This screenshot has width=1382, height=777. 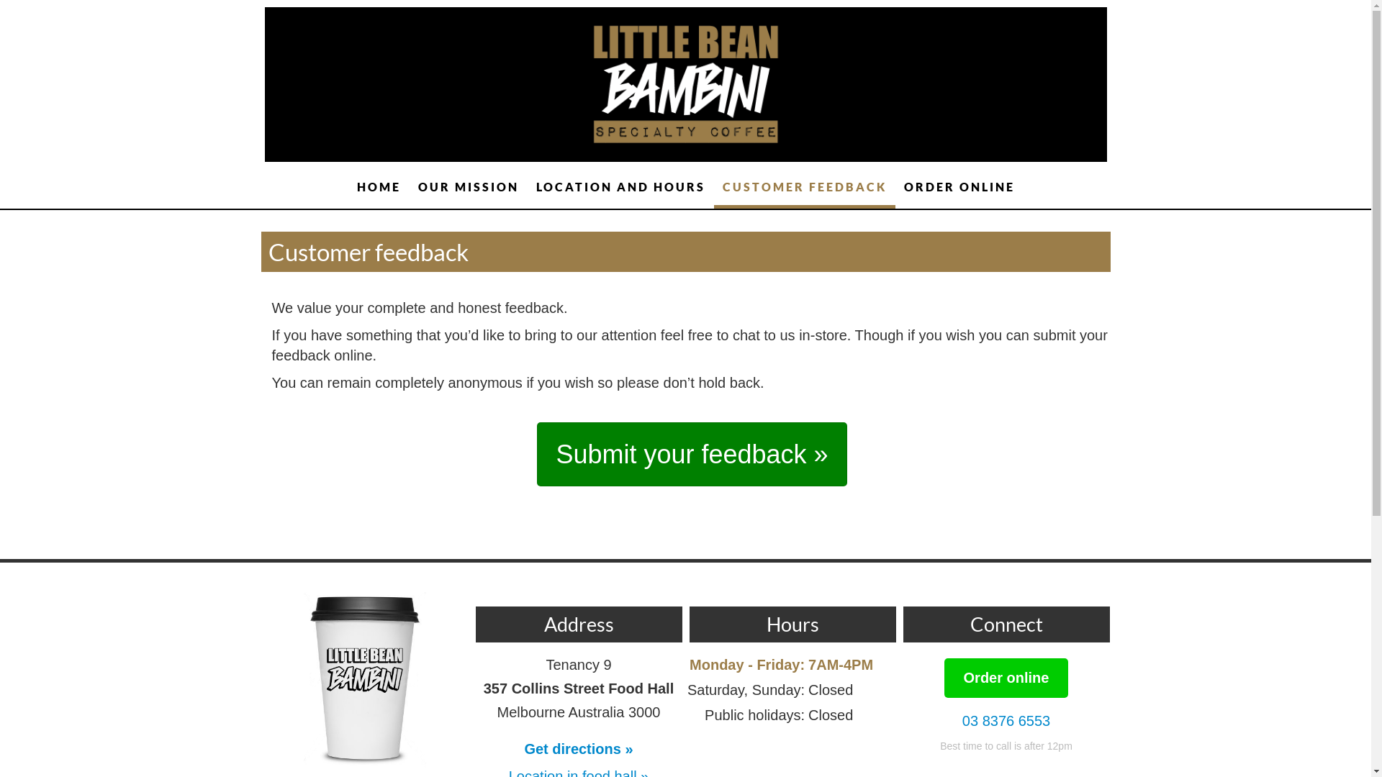 I want to click on HOME, so click(x=379, y=187).